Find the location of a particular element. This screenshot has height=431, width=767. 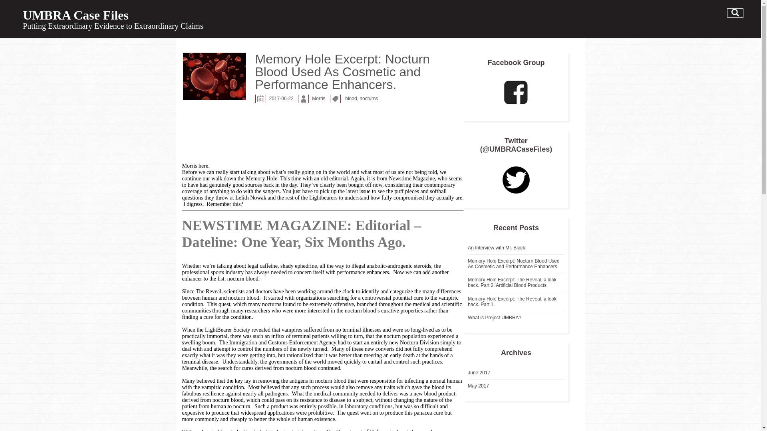

May 2017 is located at coordinates (479, 386).